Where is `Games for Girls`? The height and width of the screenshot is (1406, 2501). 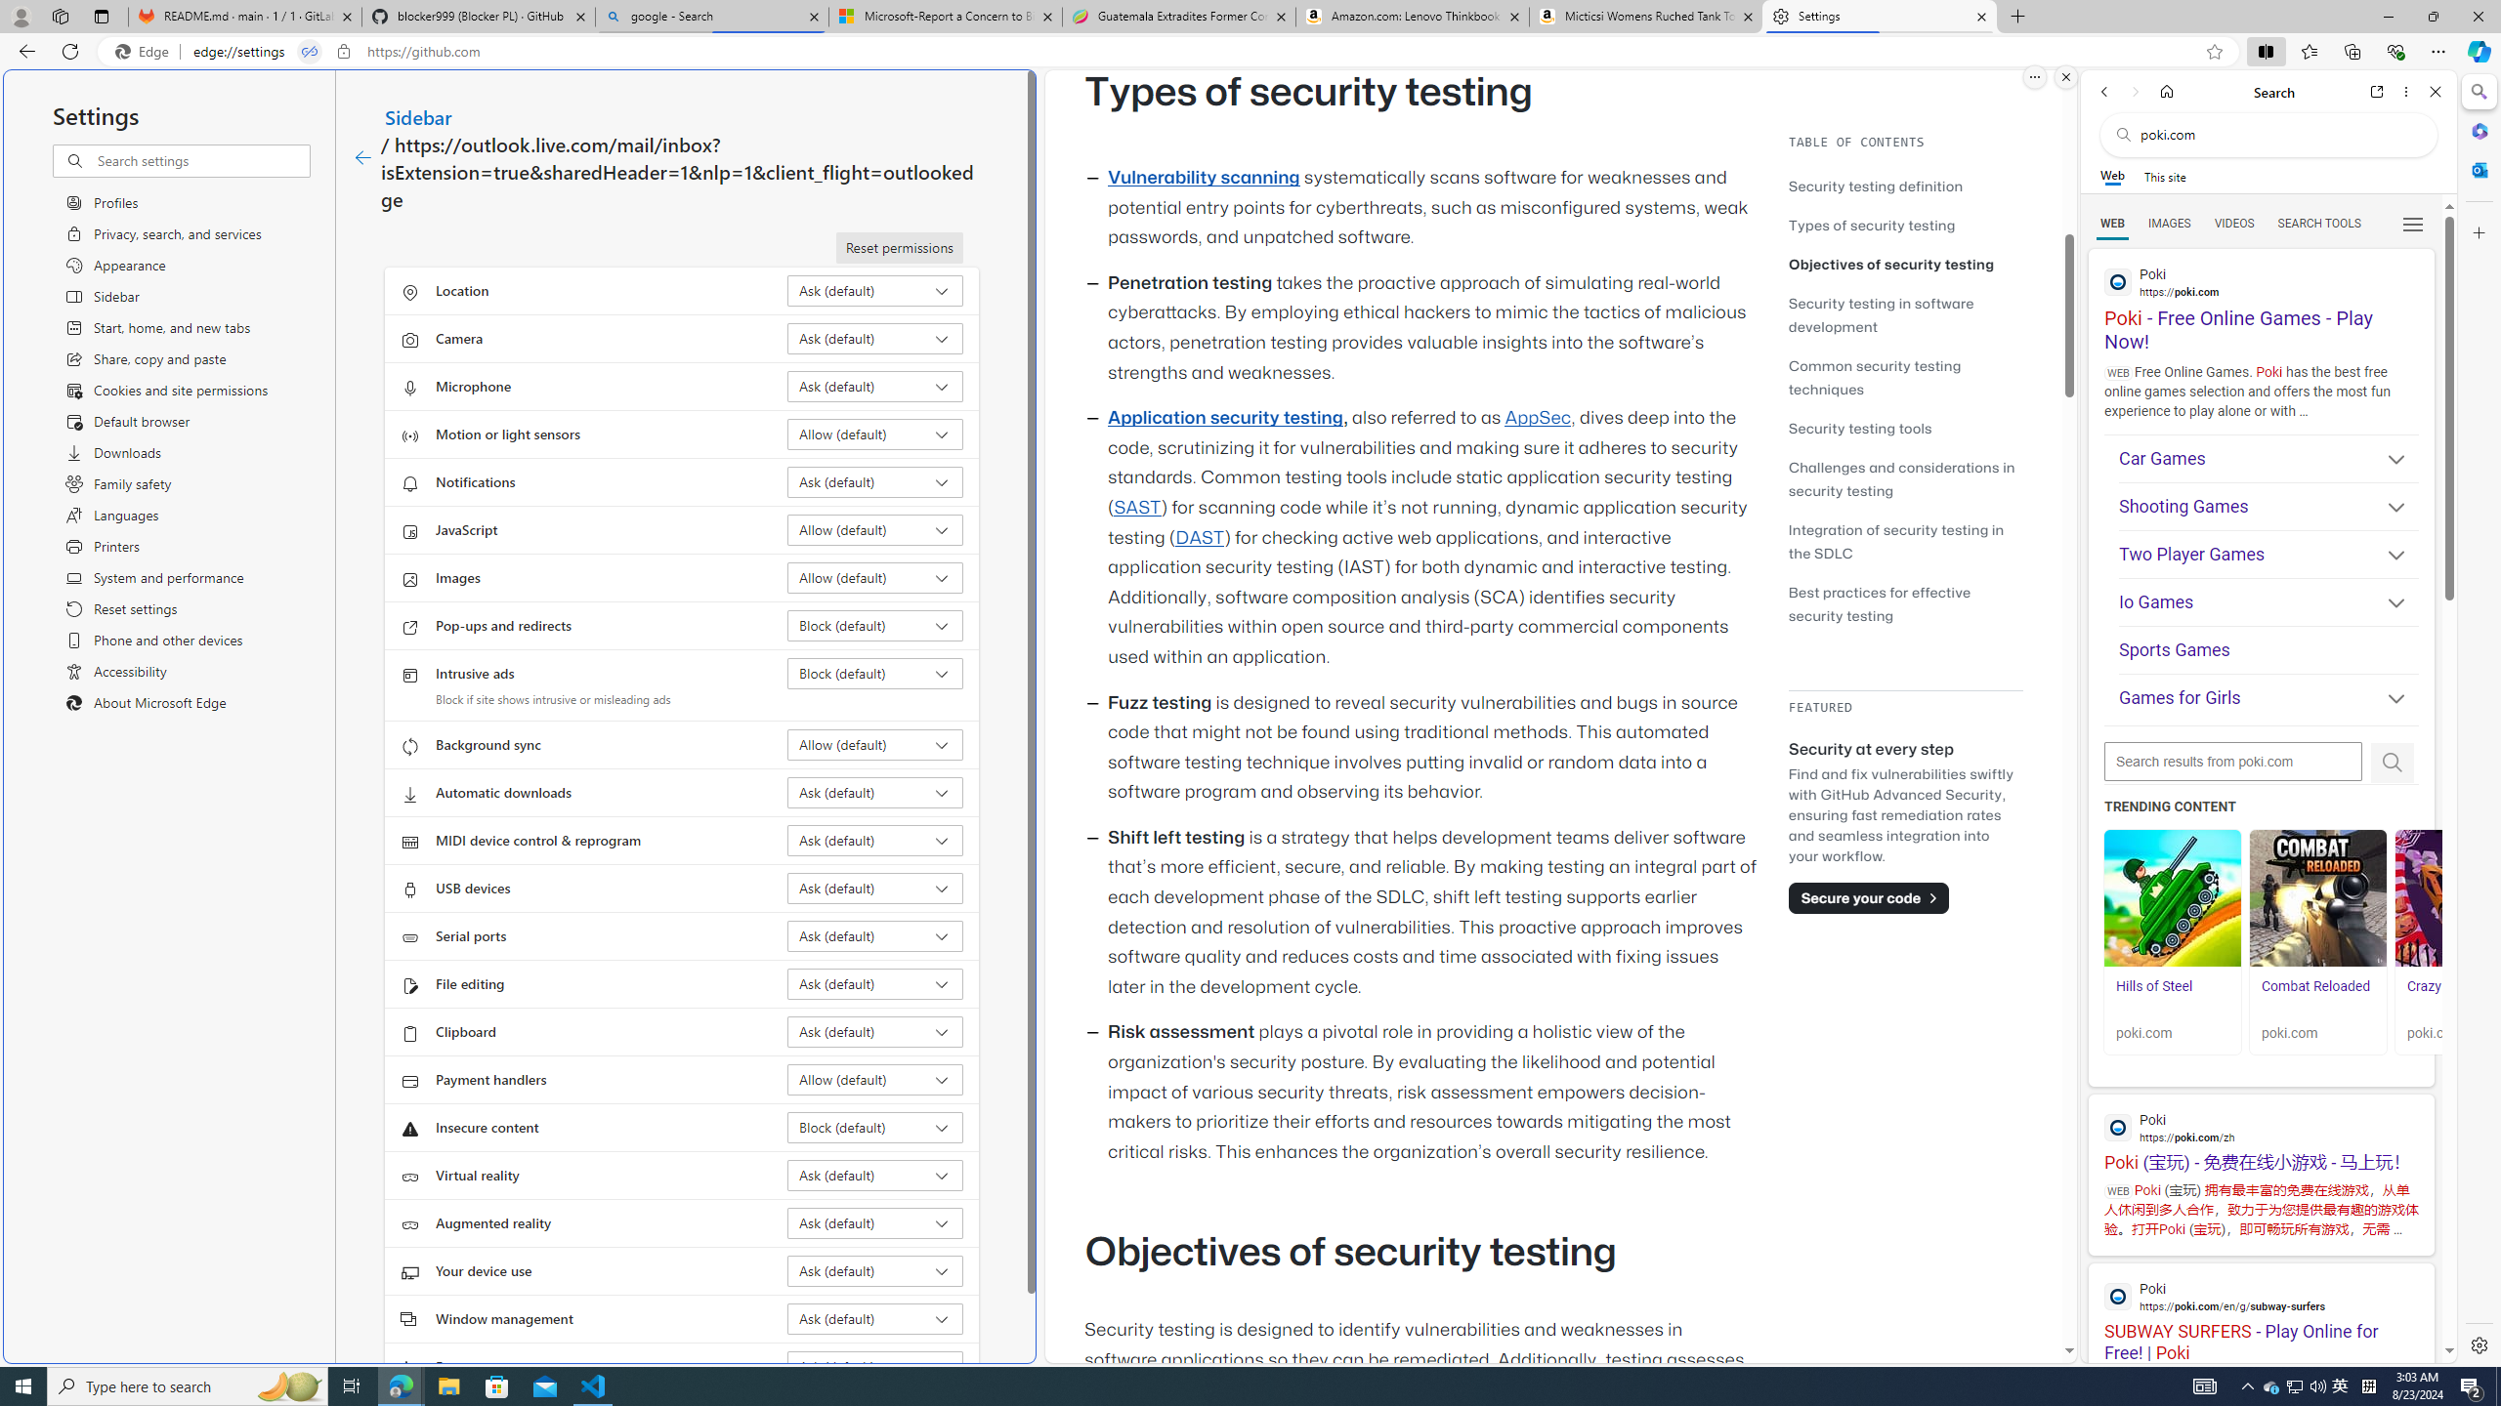 Games for Girls is located at coordinates (2268, 700).